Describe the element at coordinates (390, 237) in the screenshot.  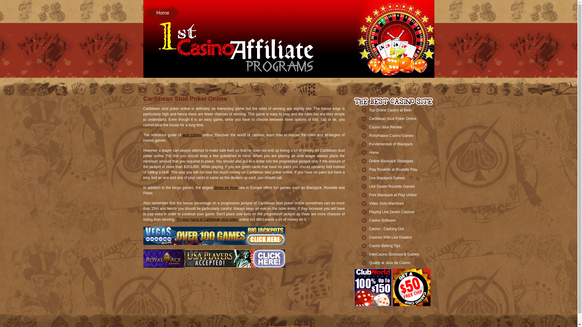
I see `Casinos With Live Dealers` at that location.